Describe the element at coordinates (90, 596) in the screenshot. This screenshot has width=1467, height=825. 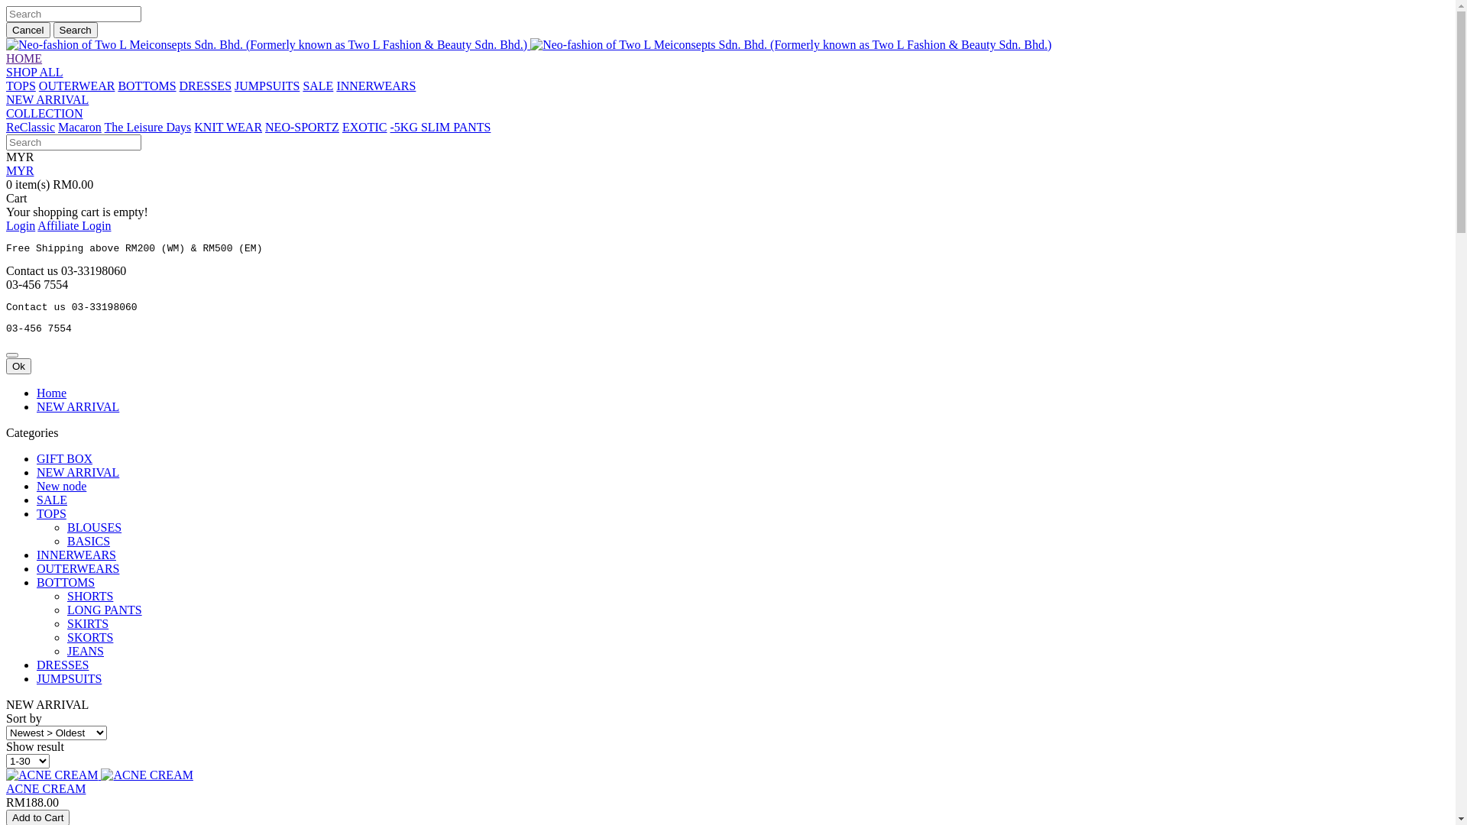
I see `SHORTS` at that location.